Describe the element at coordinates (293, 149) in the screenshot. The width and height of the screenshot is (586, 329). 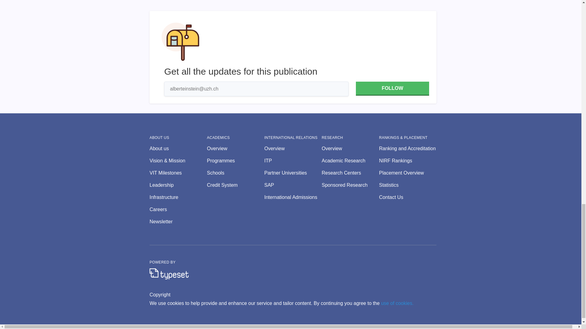
I see `Overview` at that location.